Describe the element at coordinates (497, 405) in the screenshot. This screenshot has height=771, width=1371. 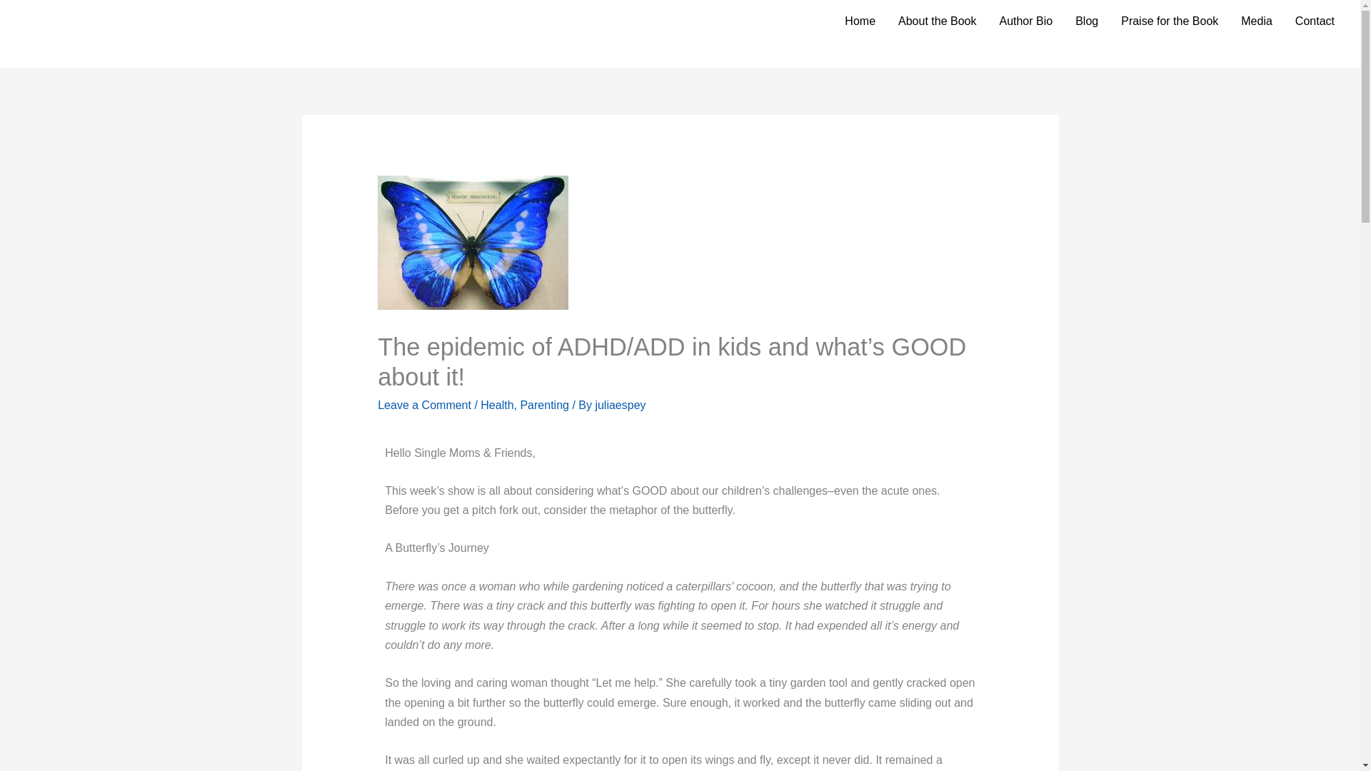
I see `Health` at that location.